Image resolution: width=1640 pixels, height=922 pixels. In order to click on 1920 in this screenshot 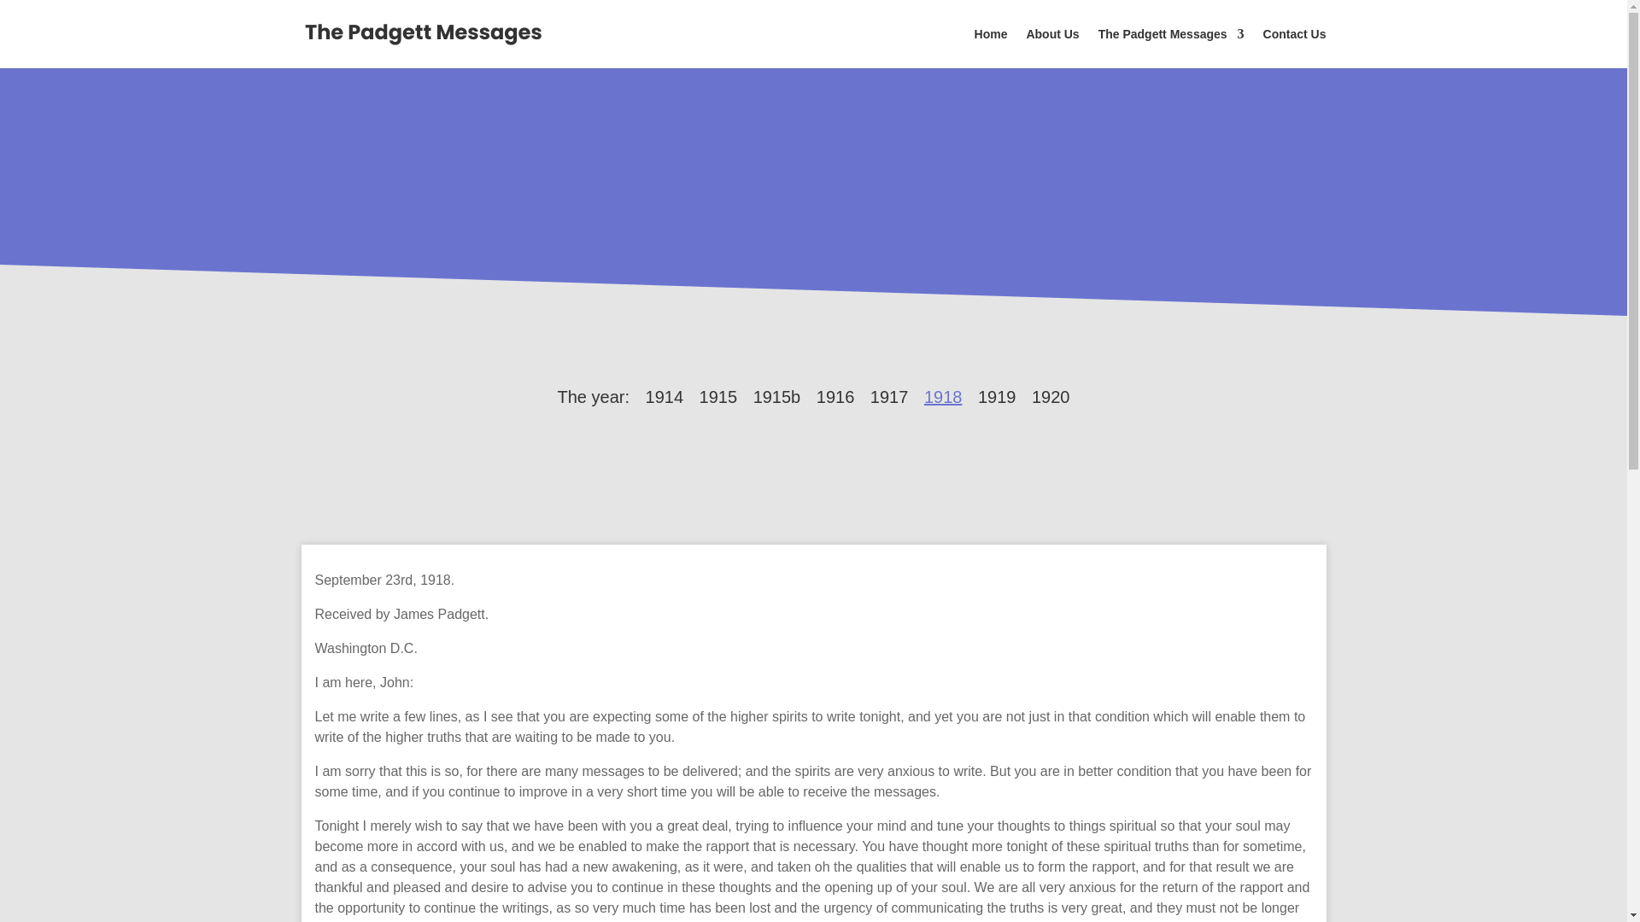, I will do `click(1051, 396)`.